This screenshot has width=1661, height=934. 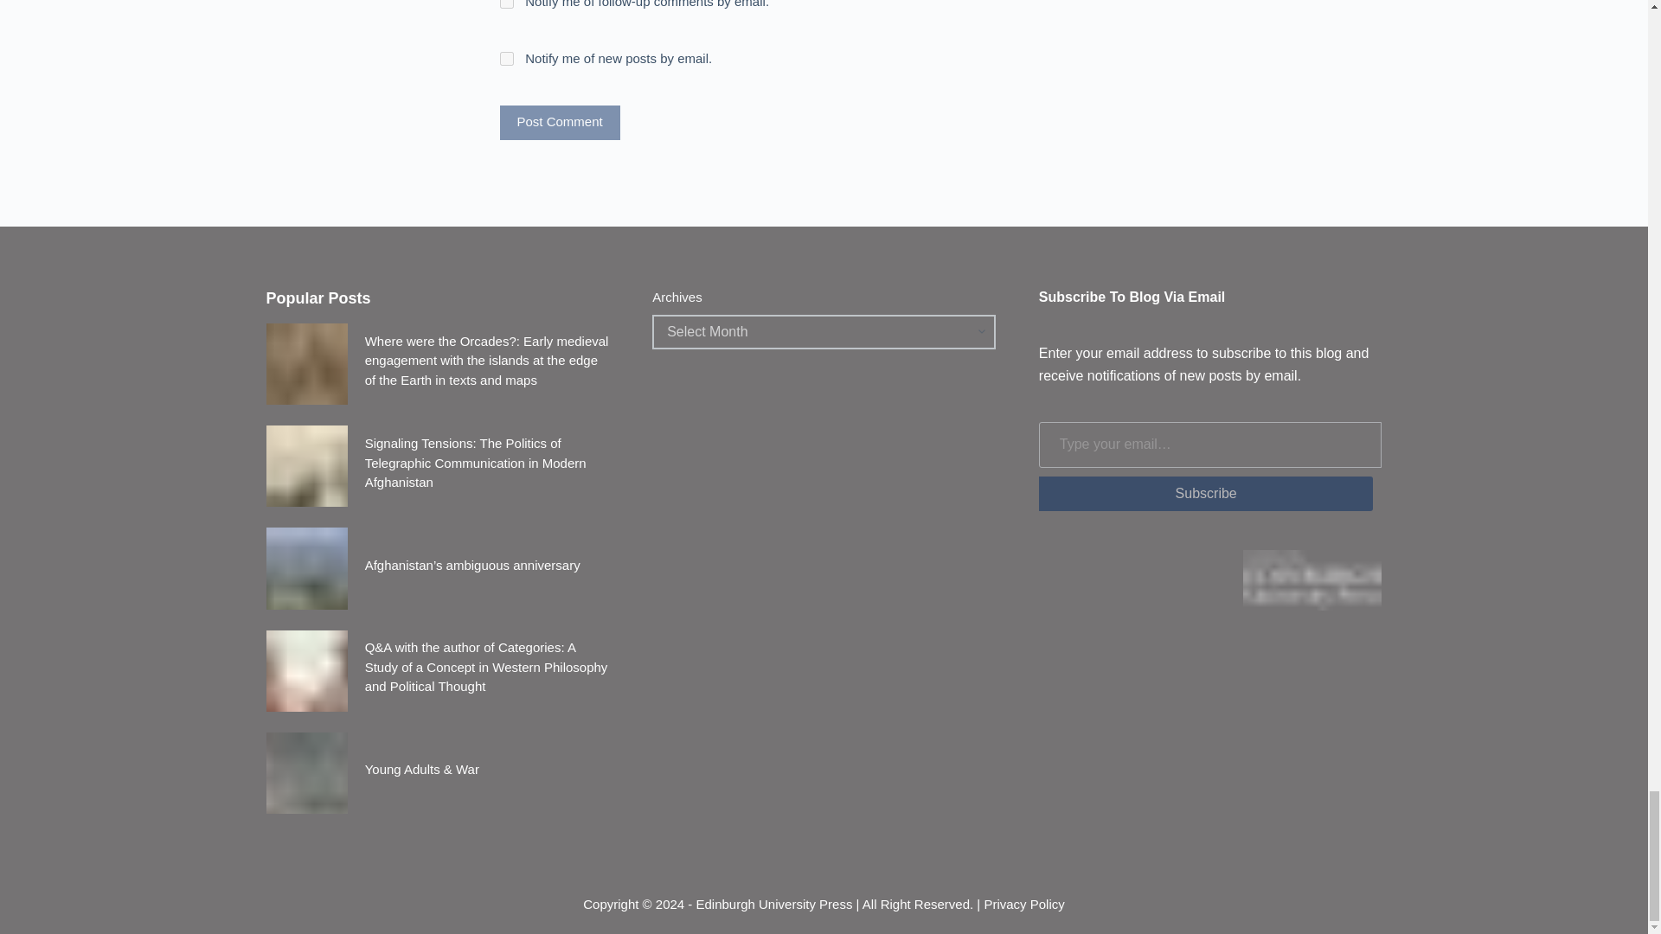 I want to click on subscribe, so click(x=506, y=3).